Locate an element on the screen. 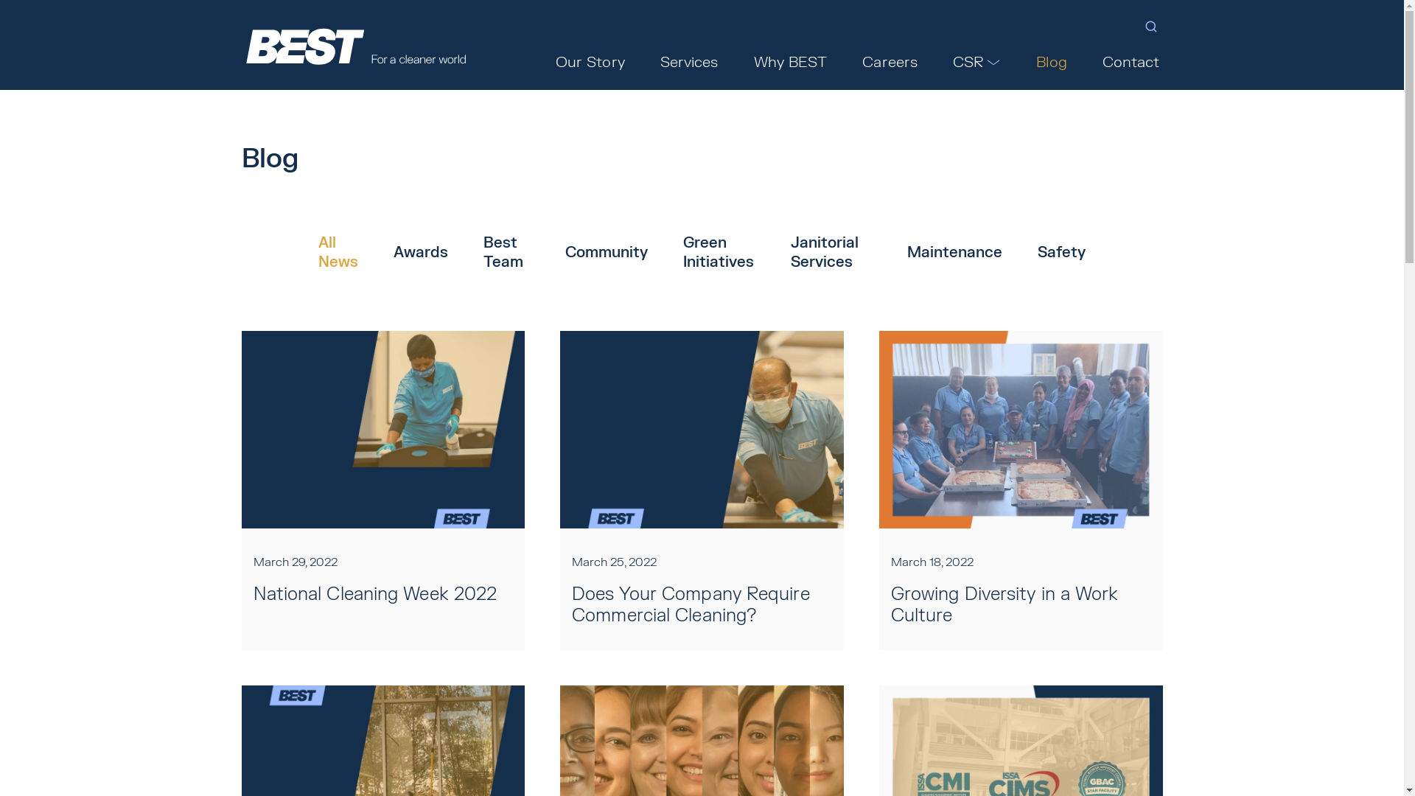 This screenshot has width=1415, height=796. March 29, 2022
National Cleaning Week 2022 is located at coordinates (383, 491).